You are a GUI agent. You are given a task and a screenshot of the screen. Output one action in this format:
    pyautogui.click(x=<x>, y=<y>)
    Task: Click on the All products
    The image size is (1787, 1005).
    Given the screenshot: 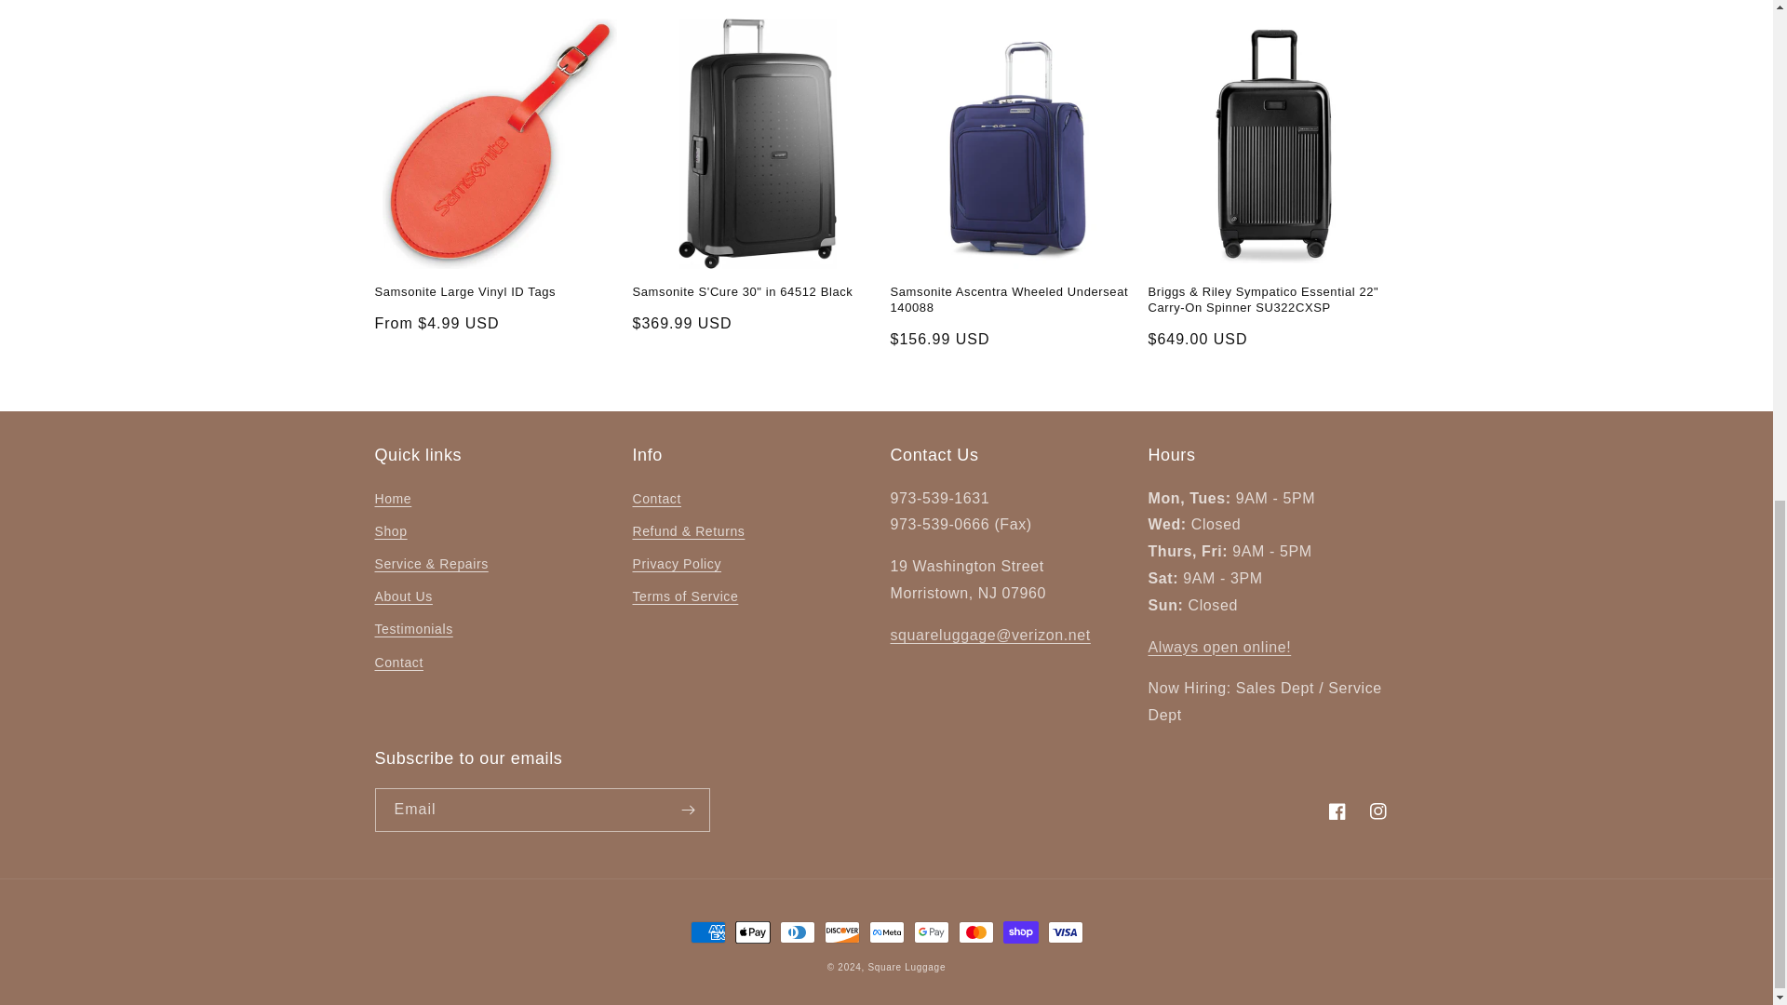 What is the action you would take?
    pyautogui.click(x=1220, y=647)
    